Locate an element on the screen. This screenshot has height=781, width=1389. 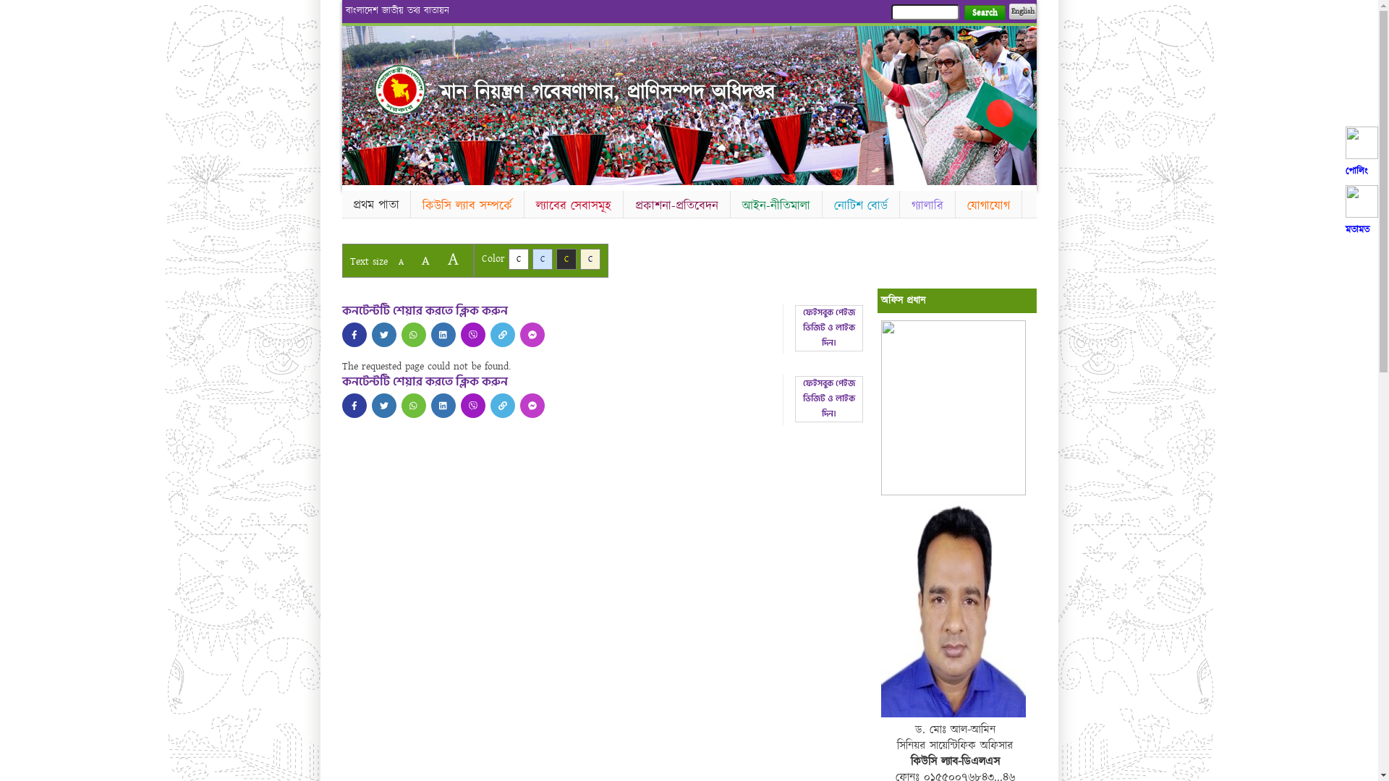
Home is located at coordinates (400, 90).